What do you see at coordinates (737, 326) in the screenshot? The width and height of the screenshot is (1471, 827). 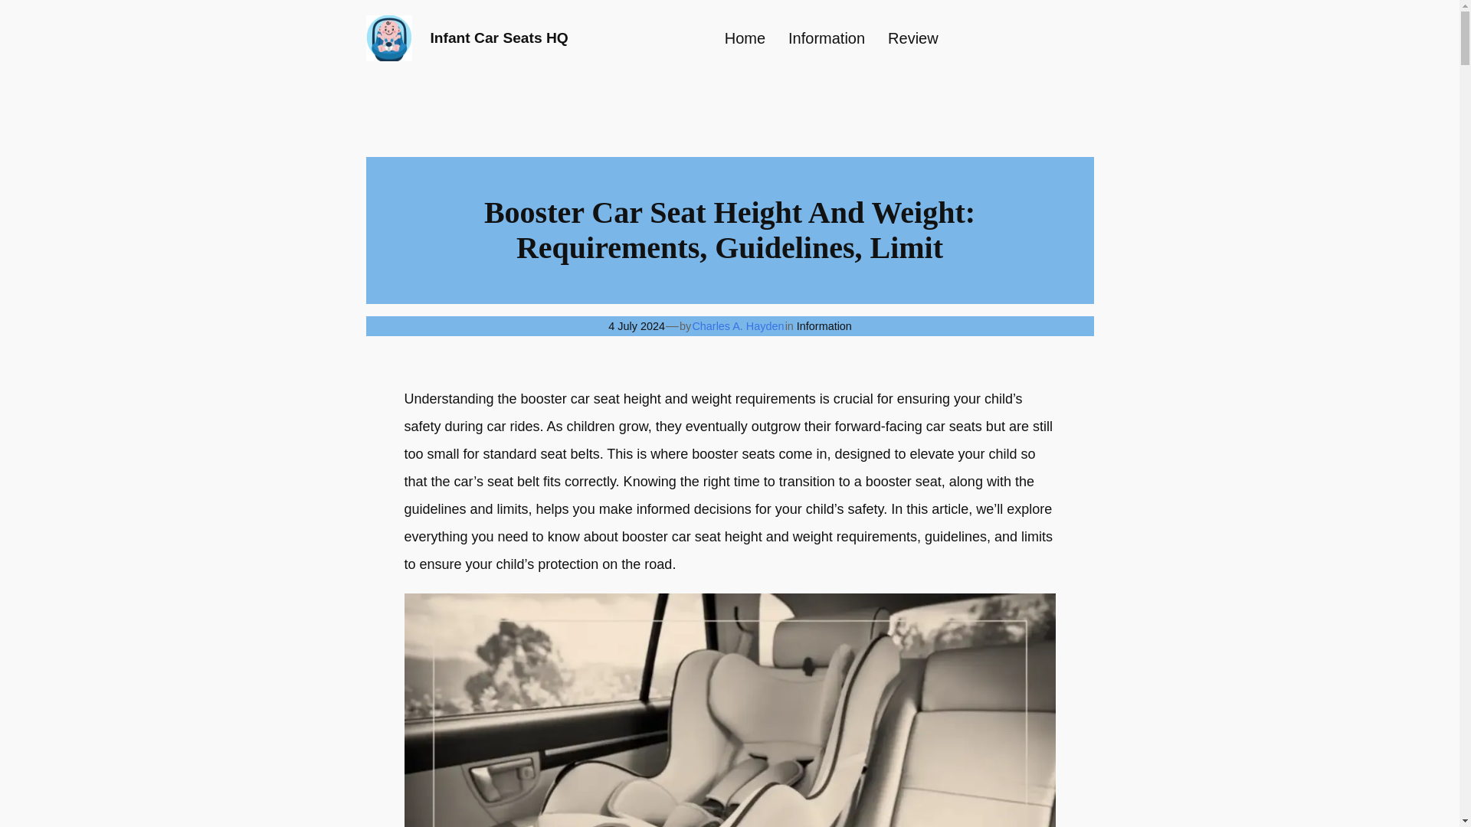 I see `Charles A. Hayden` at bounding box center [737, 326].